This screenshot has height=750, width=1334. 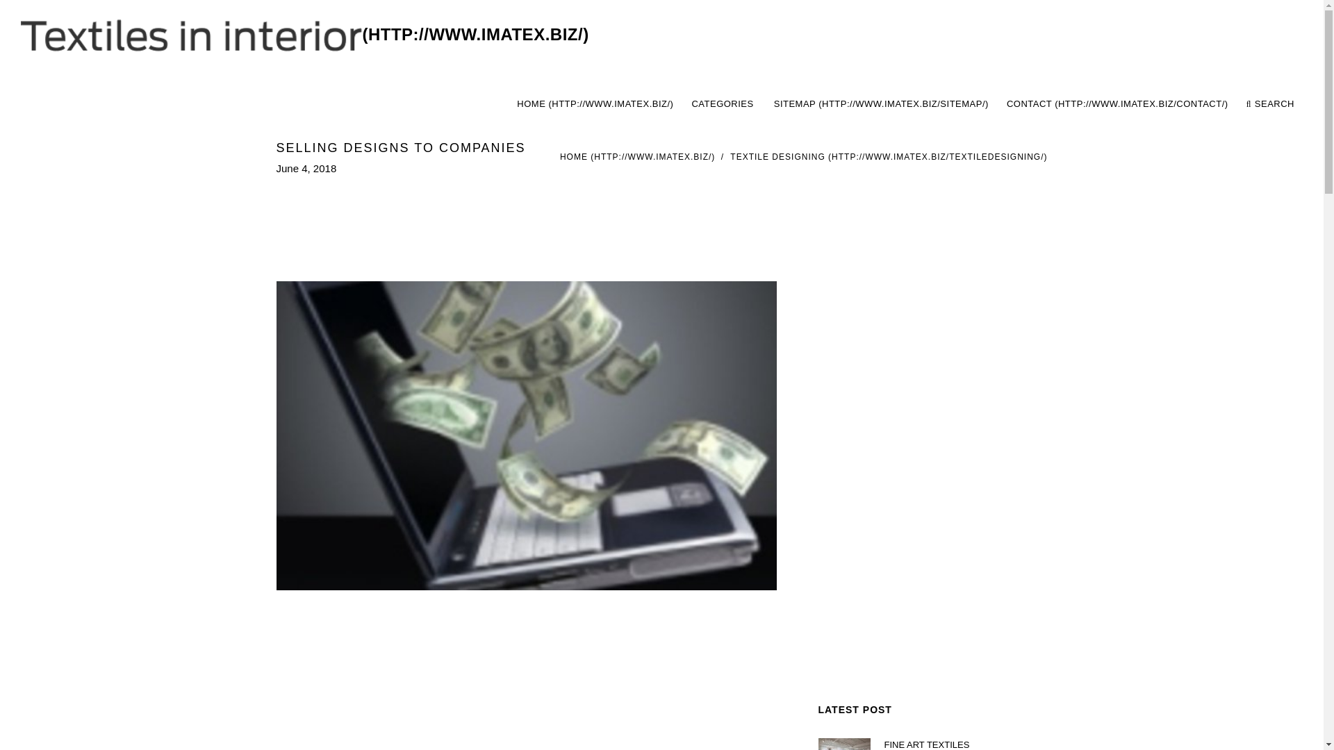 What do you see at coordinates (881, 104) in the screenshot?
I see `SITEMAP` at bounding box center [881, 104].